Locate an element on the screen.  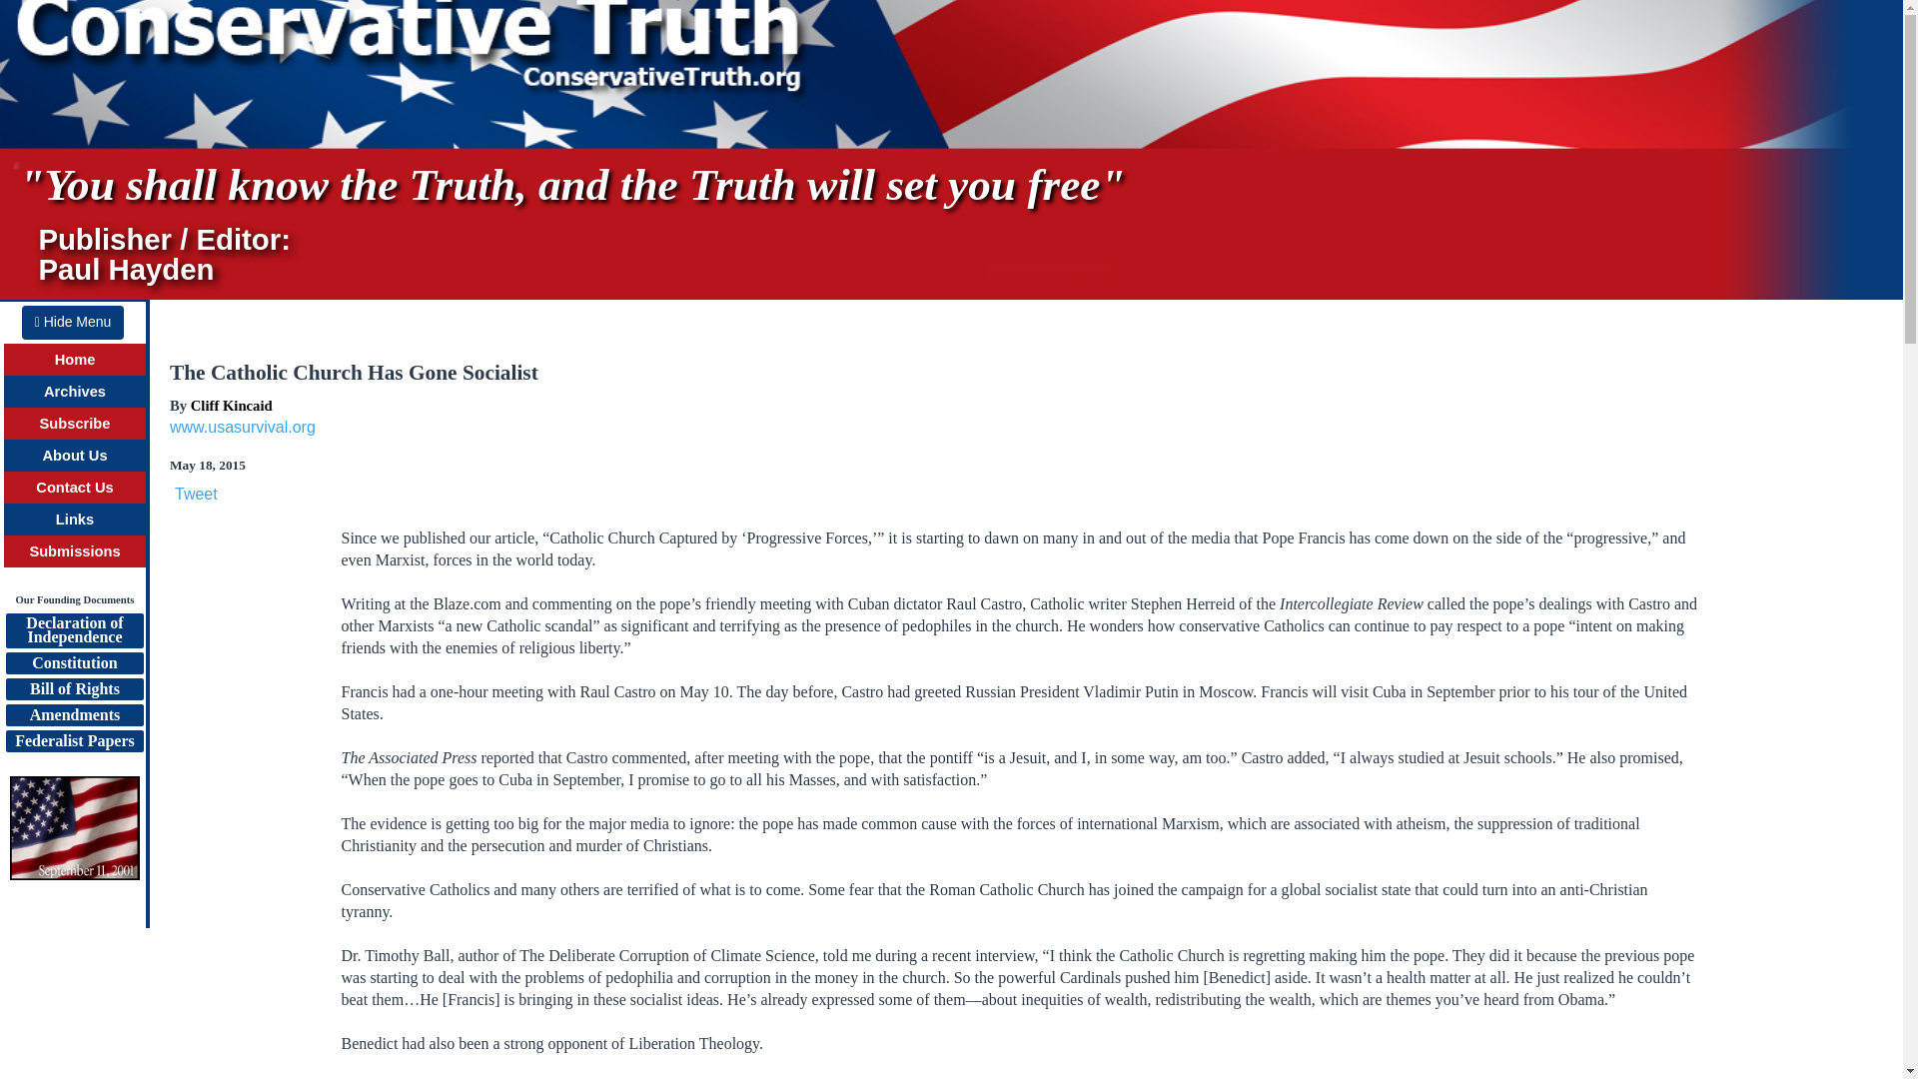
Archives is located at coordinates (74, 715).